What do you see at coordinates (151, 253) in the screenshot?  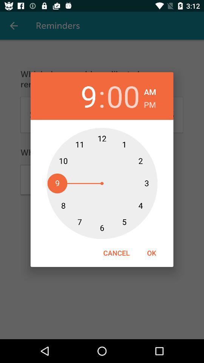 I see `press the ok` at bounding box center [151, 253].